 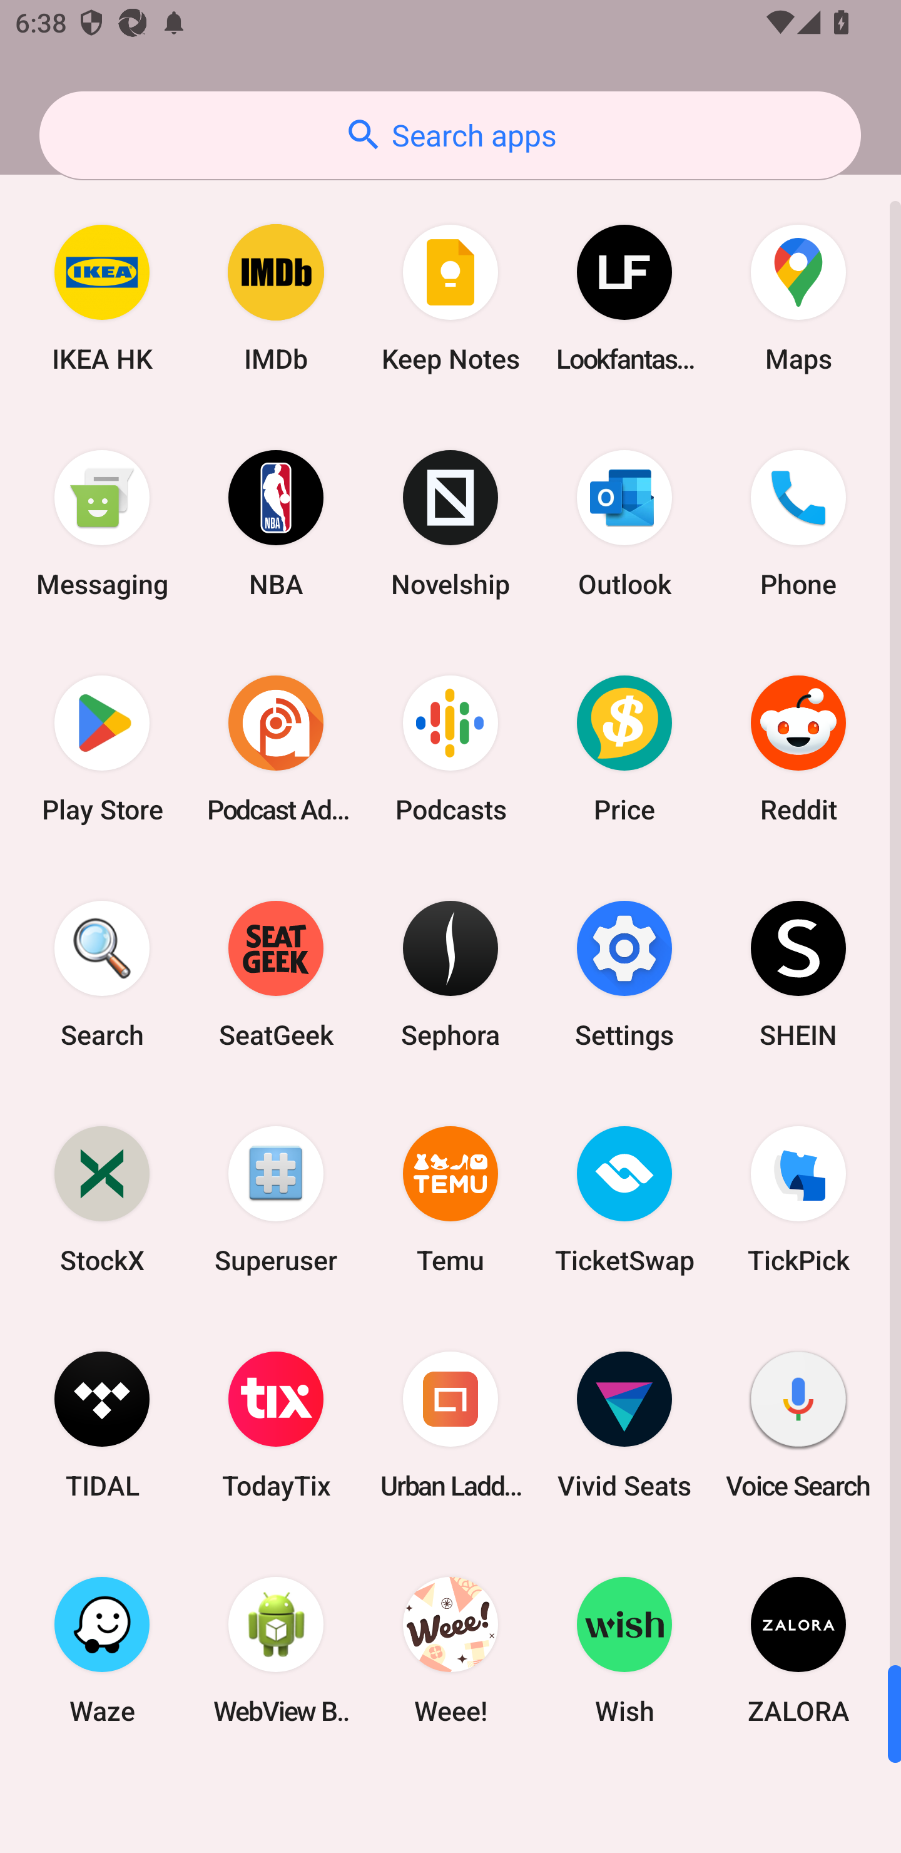 I want to click on TicketSwap, so click(x=624, y=1198).